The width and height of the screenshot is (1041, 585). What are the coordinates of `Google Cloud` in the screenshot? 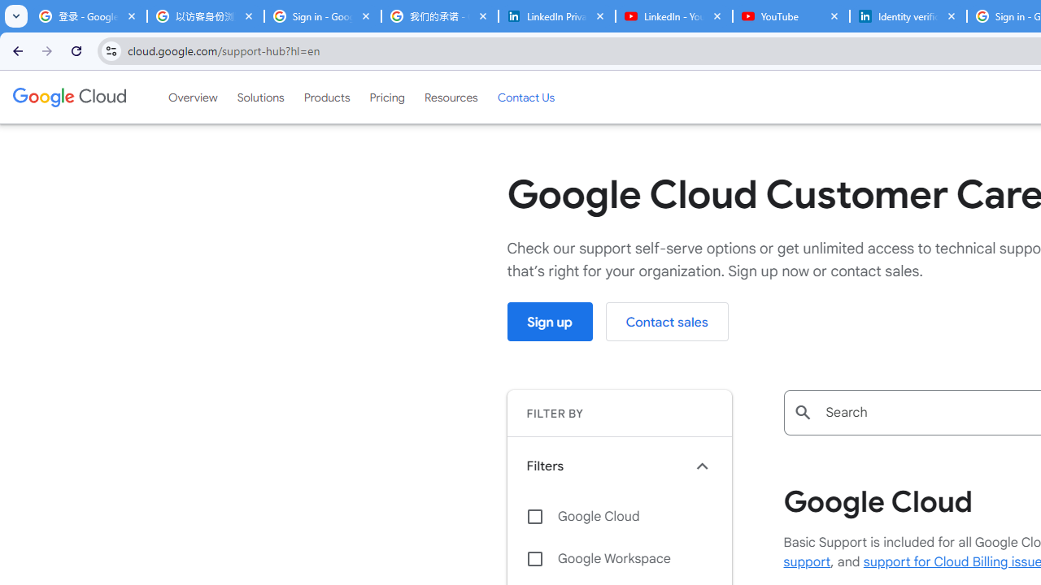 It's located at (619, 516).